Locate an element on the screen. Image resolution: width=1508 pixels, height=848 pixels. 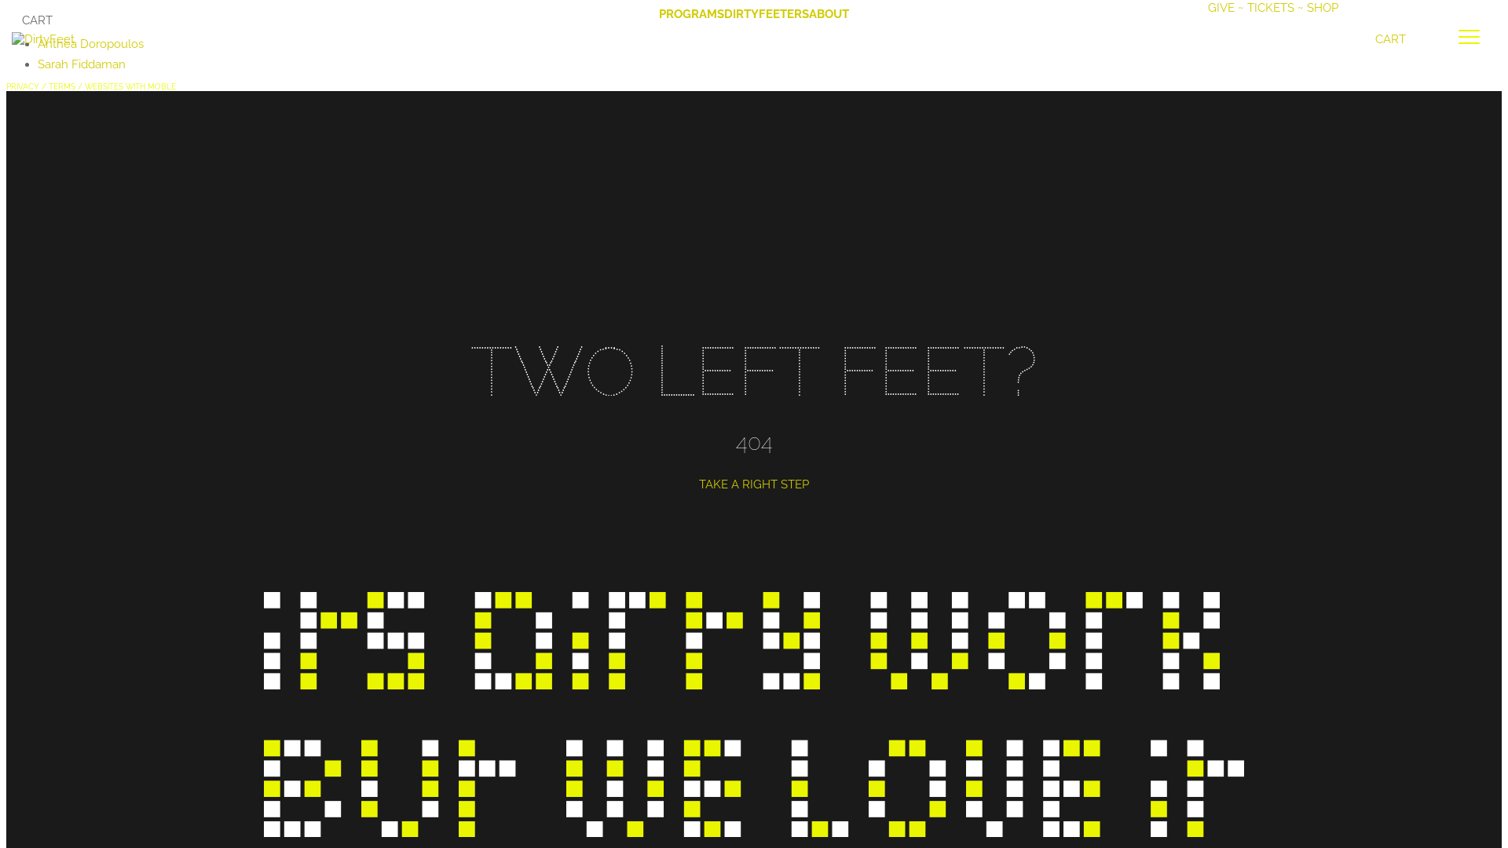
GIVE ~ TICKETS ~ SHOP is located at coordinates (1273, 8).